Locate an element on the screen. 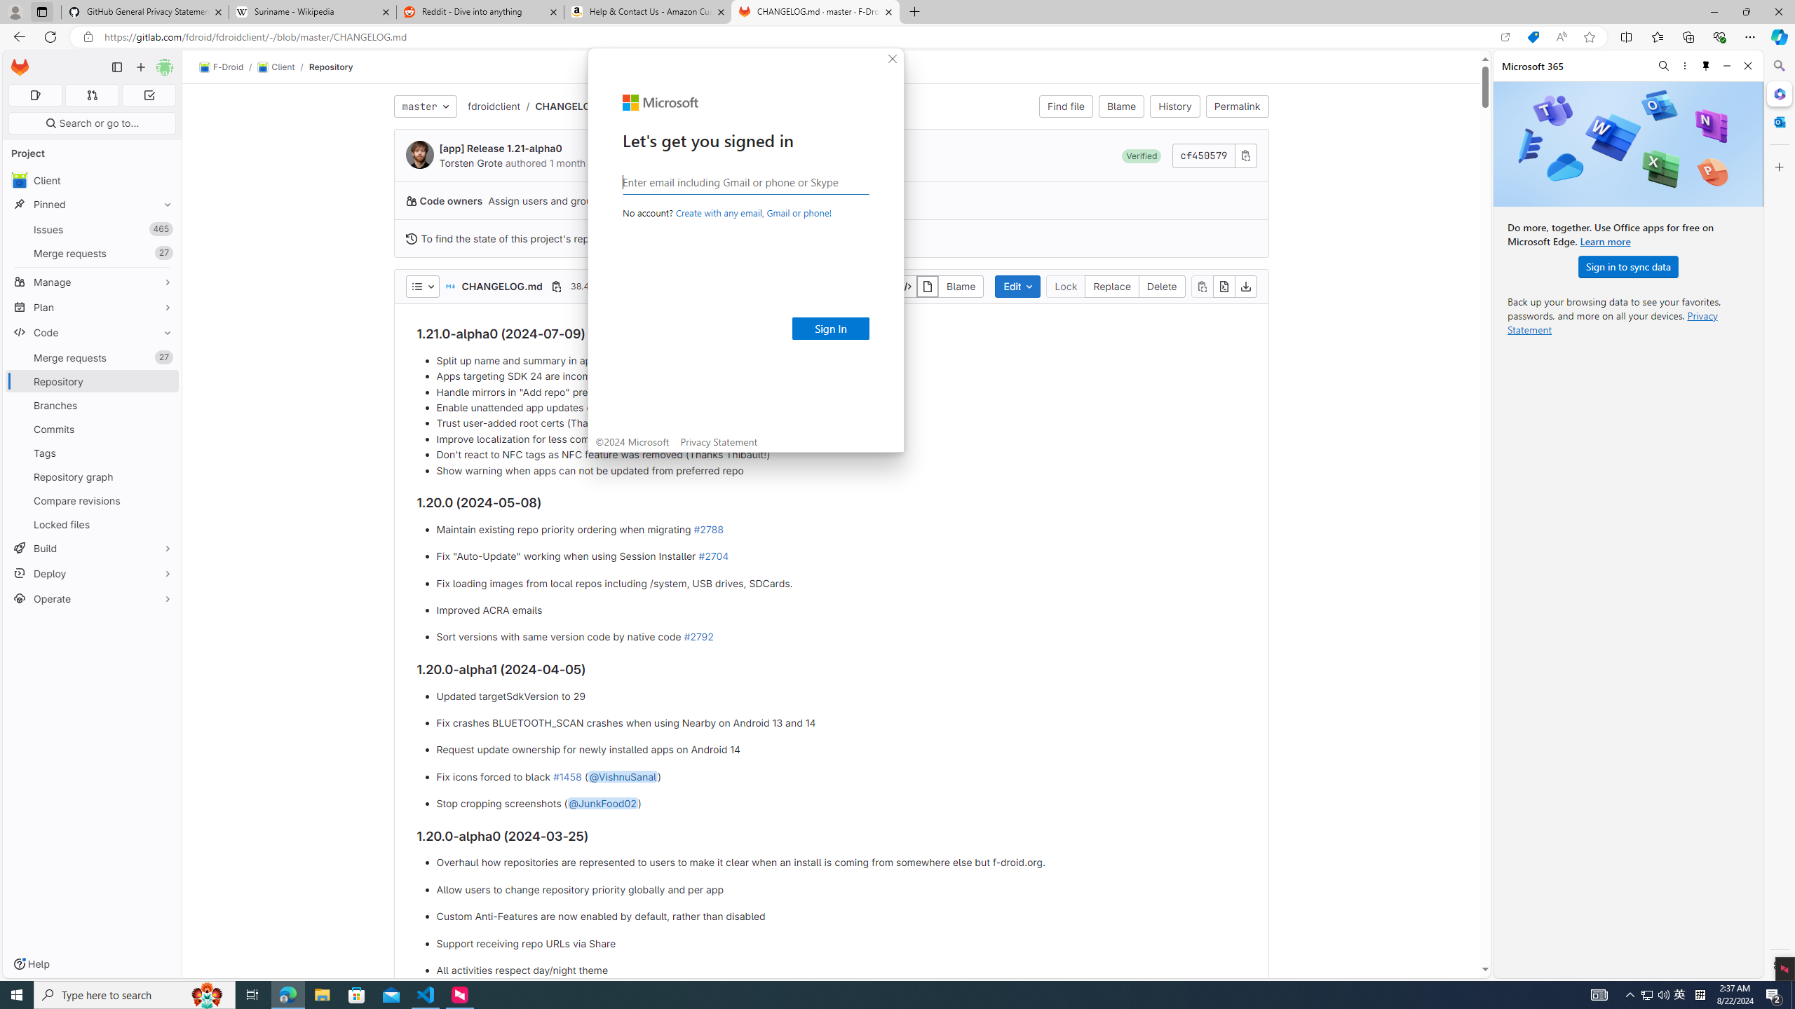 The width and height of the screenshot is (1795, 1009). Deploy is located at coordinates (93, 573).